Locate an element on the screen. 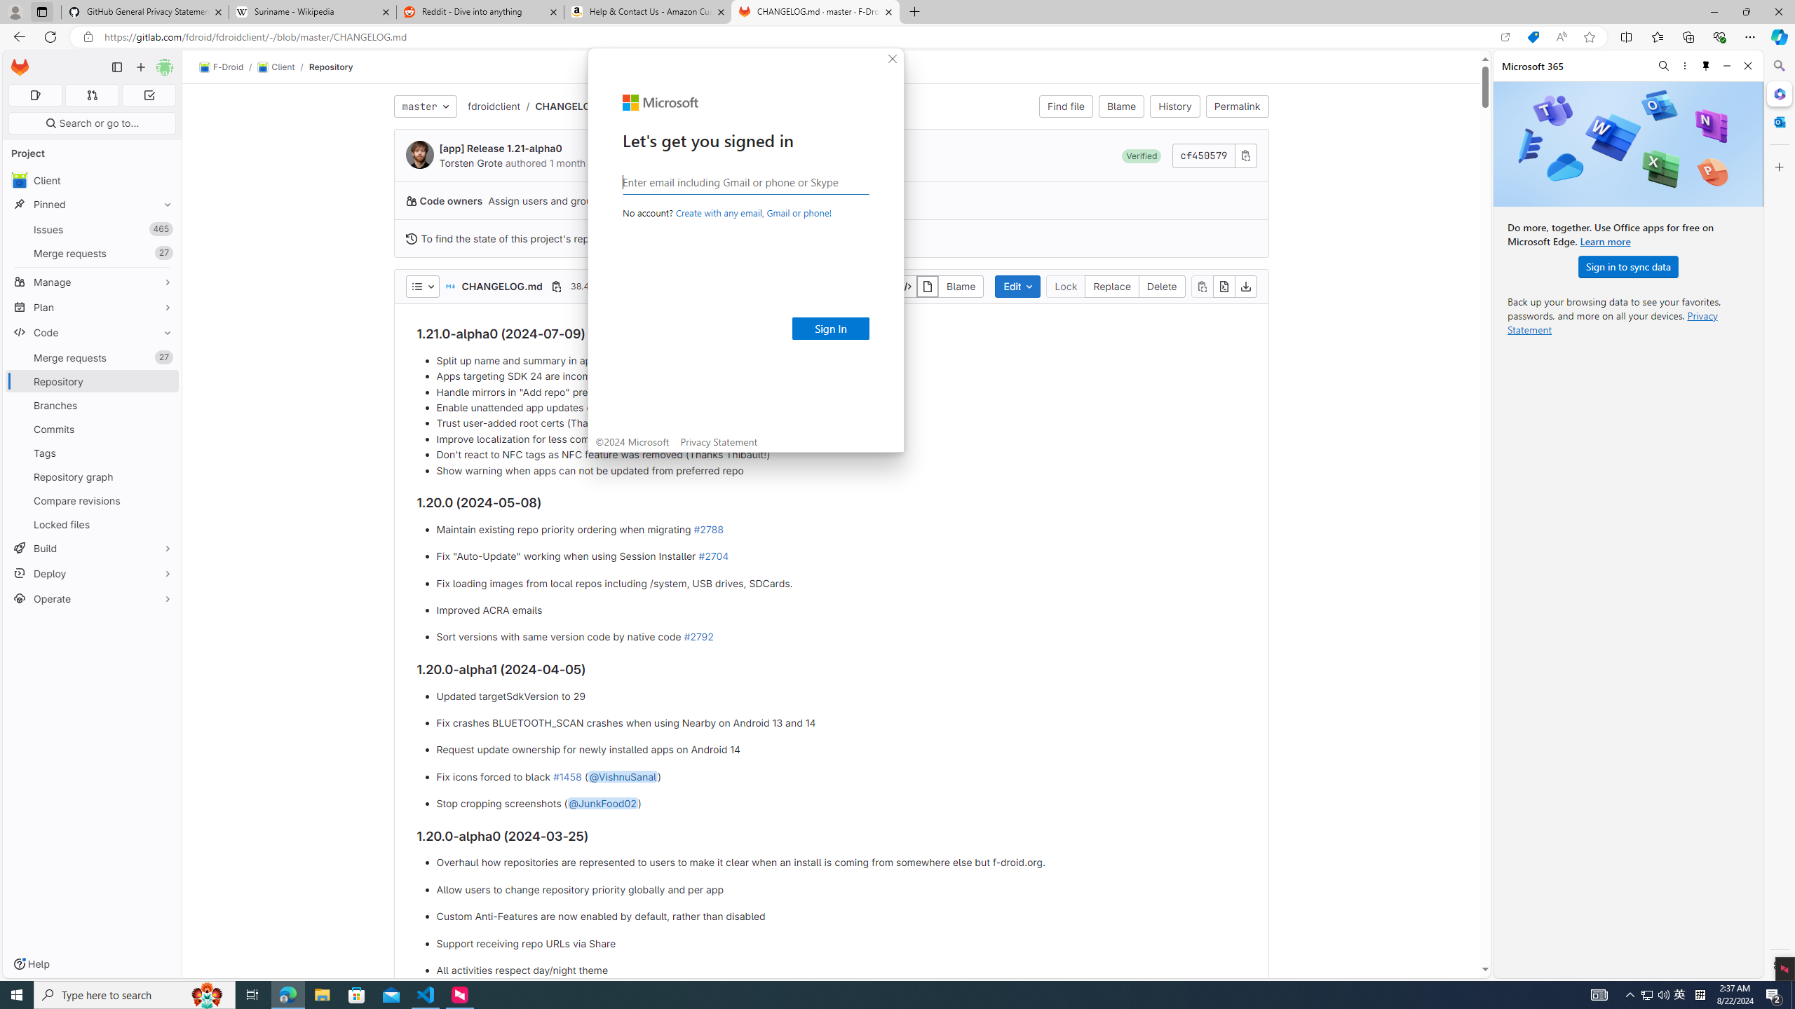 The width and height of the screenshot is (1795, 1009). Deploy is located at coordinates (93, 573).